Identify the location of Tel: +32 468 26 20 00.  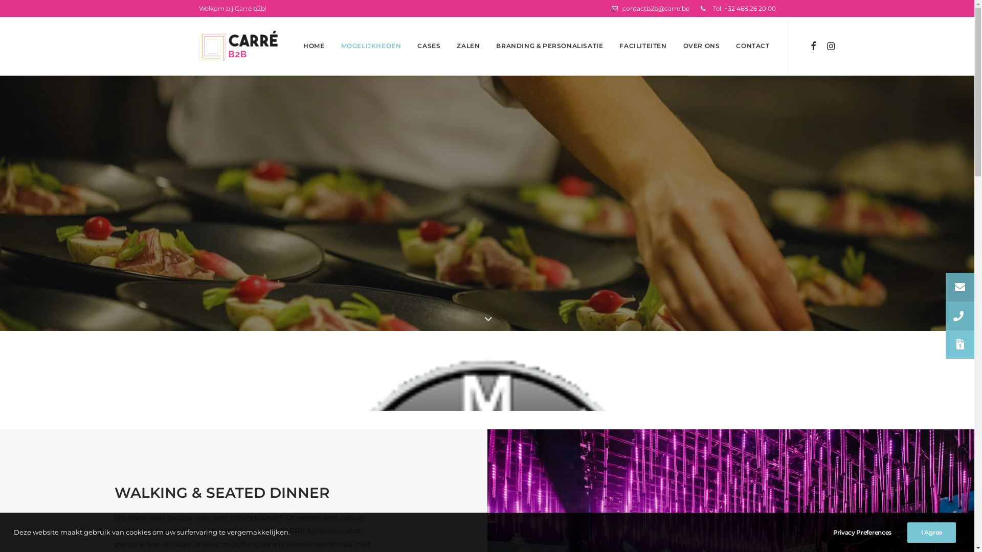
(735, 8).